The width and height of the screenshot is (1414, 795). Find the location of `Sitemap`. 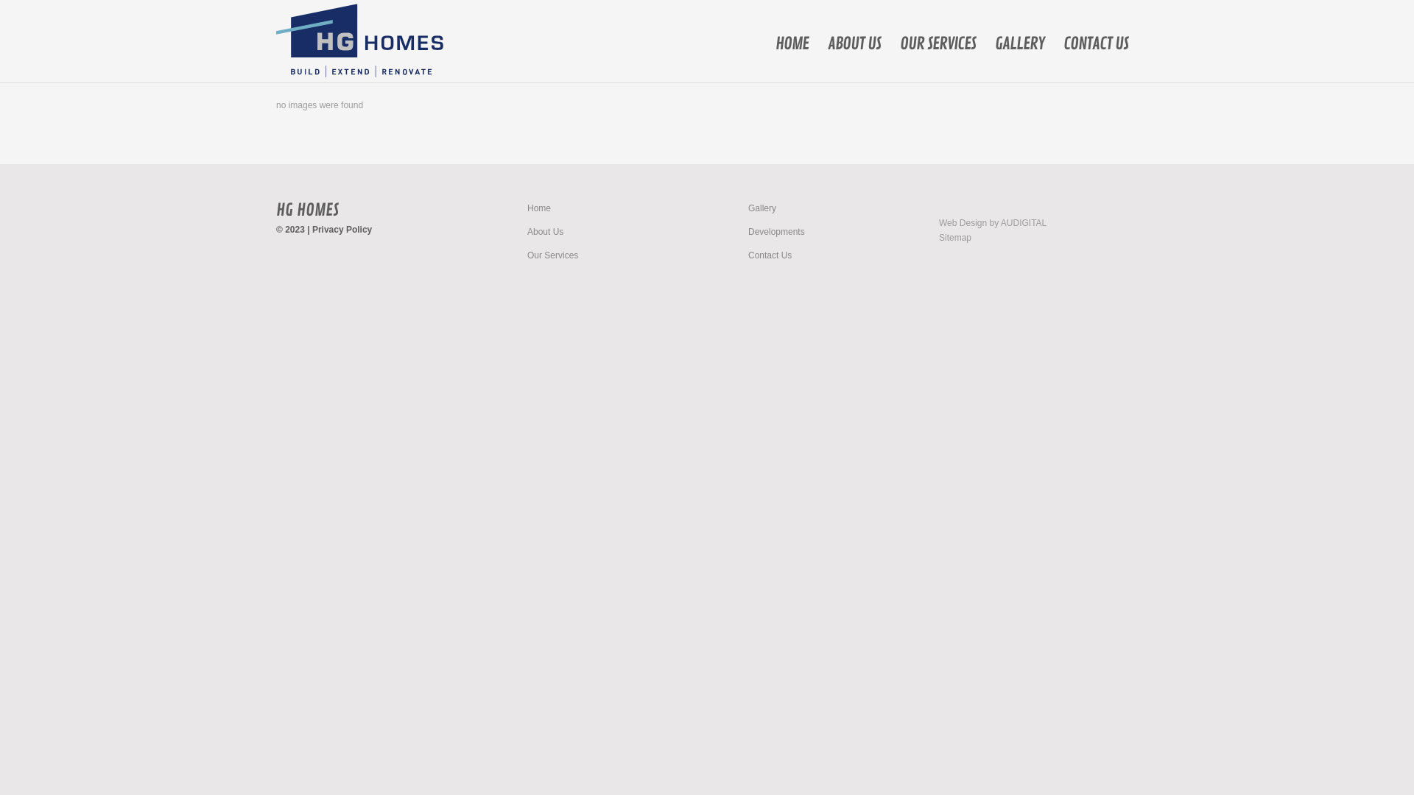

Sitemap is located at coordinates (955, 238).